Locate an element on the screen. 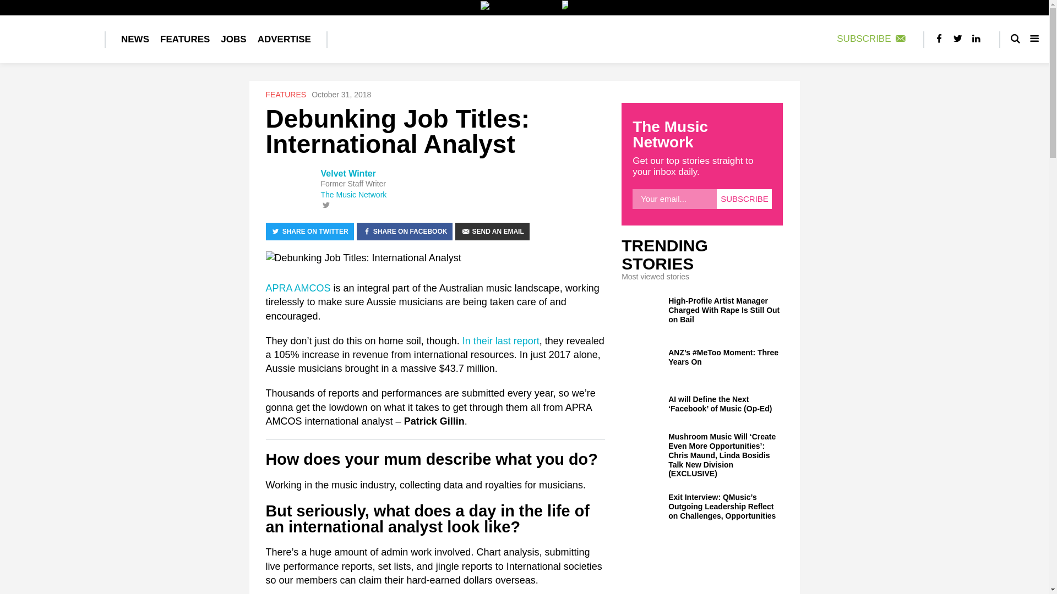 The image size is (1057, 594). SUBSCRIBE is located at coordinates (872, 38).